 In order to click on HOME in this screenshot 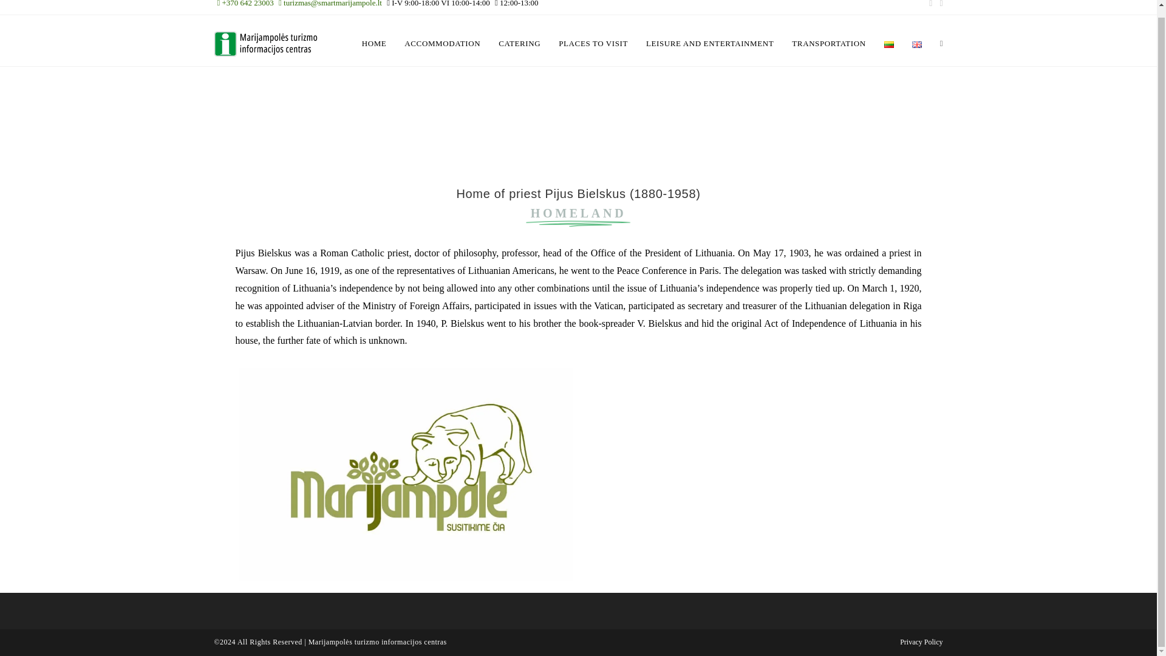, I will do `click(374, 44)`.